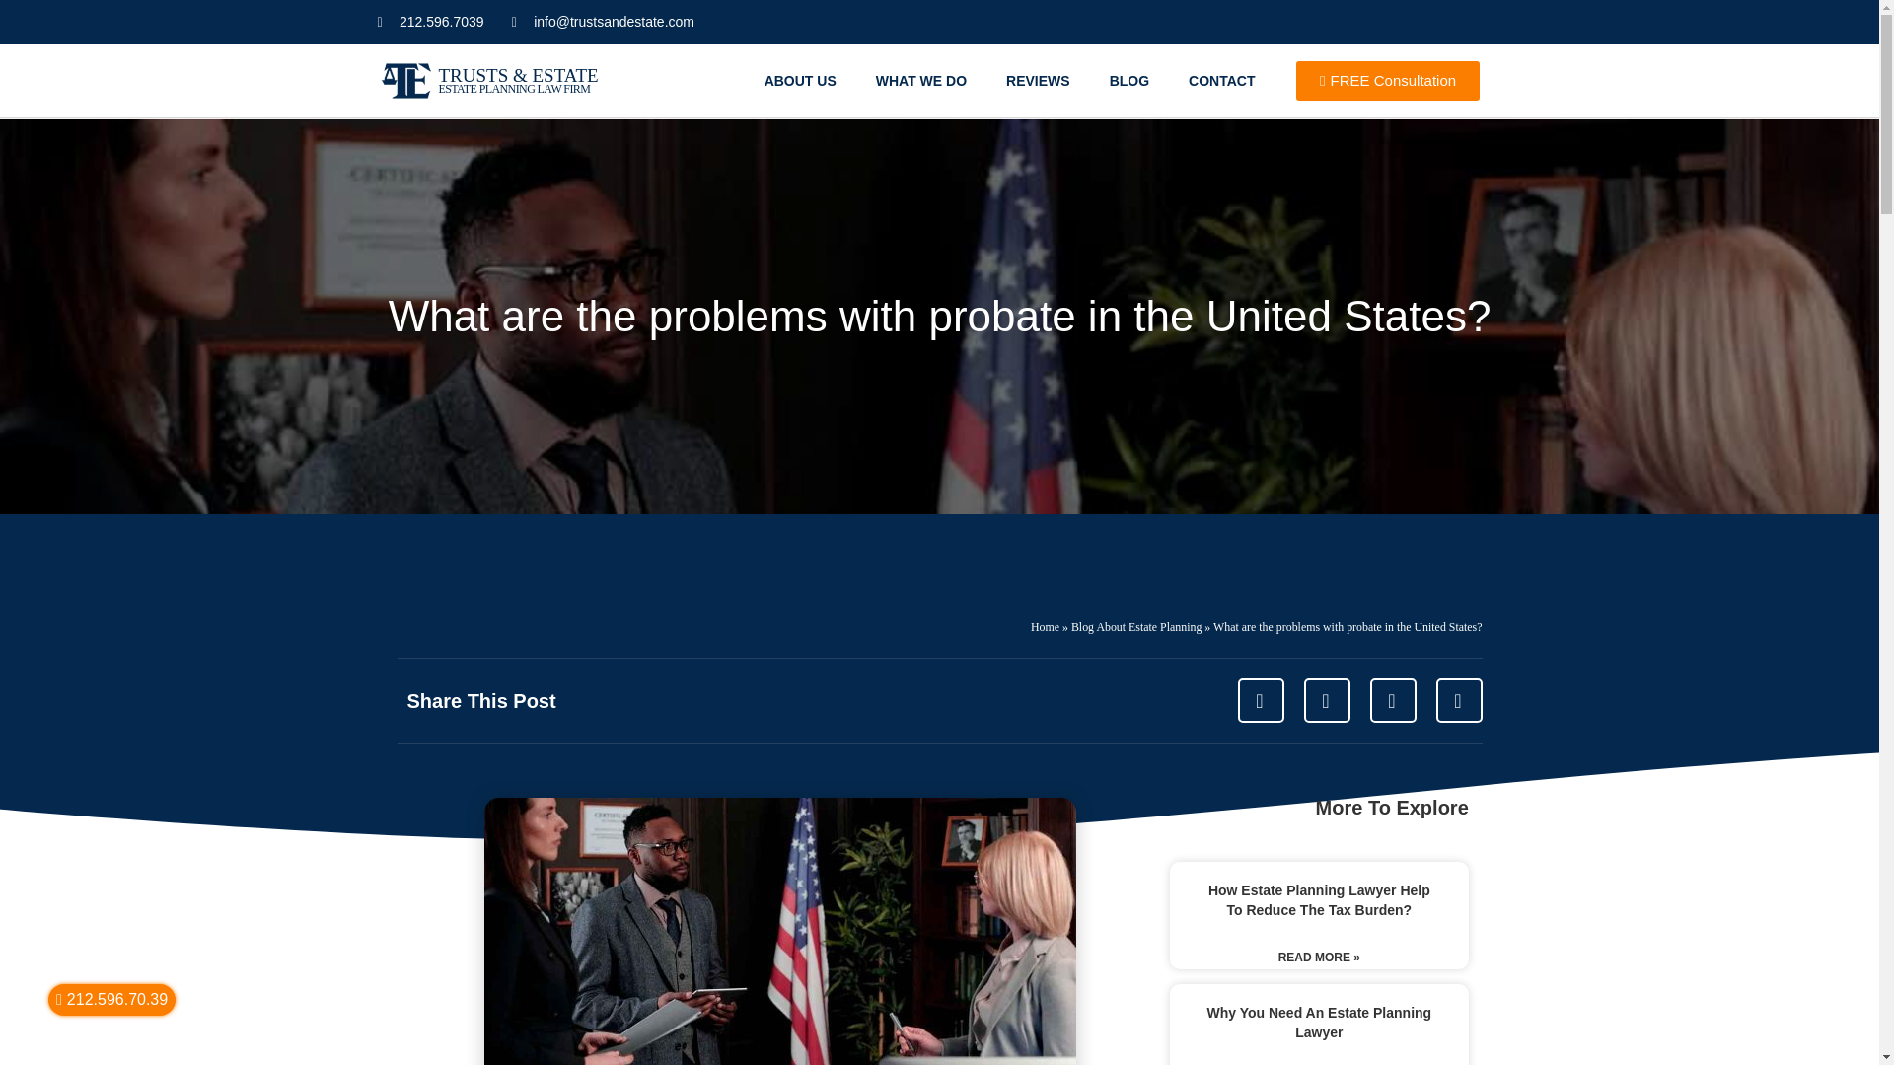  I want to click on CONTACT, so click(1221, 81).